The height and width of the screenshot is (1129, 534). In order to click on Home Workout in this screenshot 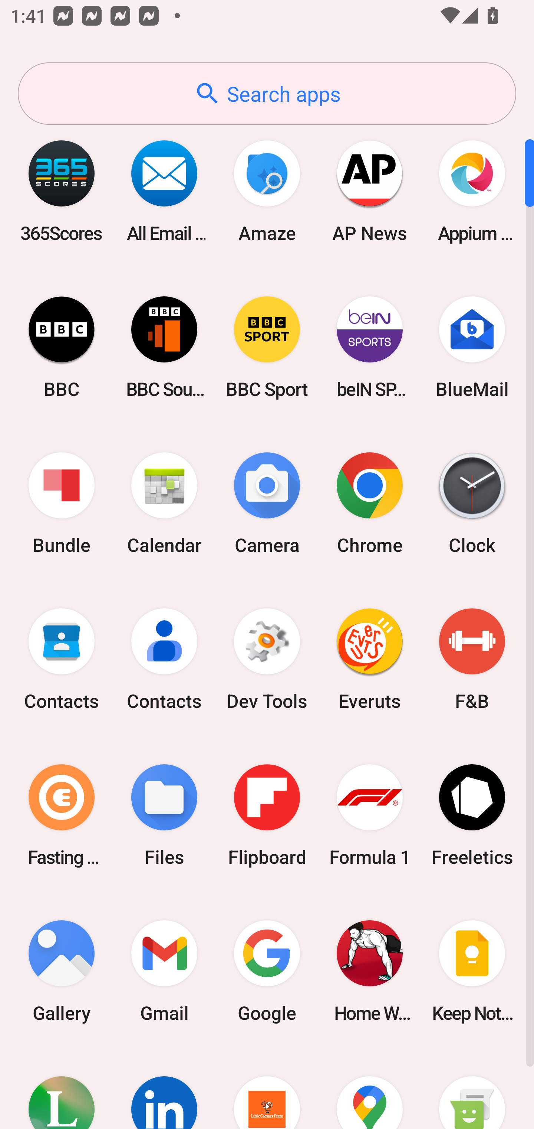, I will do `click(369, 971)`.